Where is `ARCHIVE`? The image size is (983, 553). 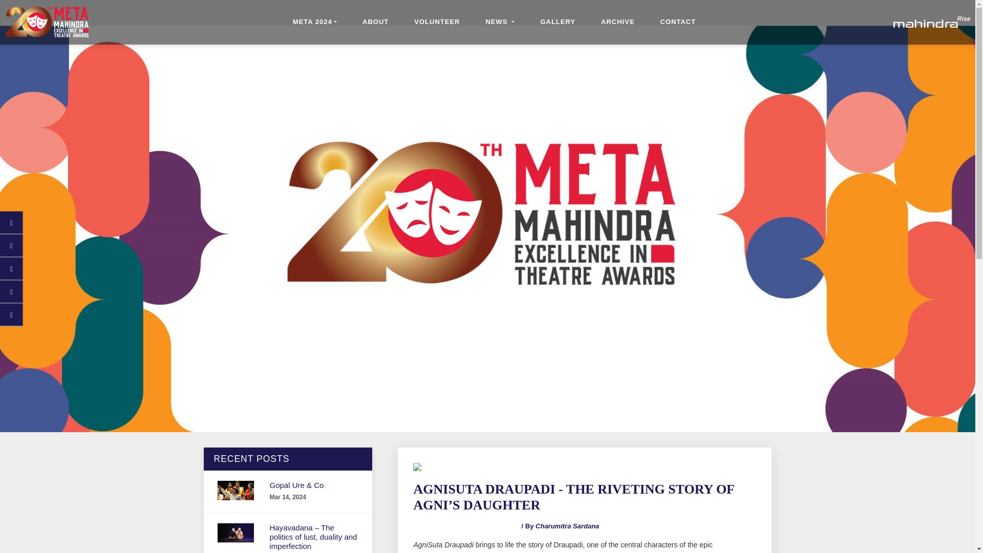 ARCHIVE is located at coordinates (617, 23).